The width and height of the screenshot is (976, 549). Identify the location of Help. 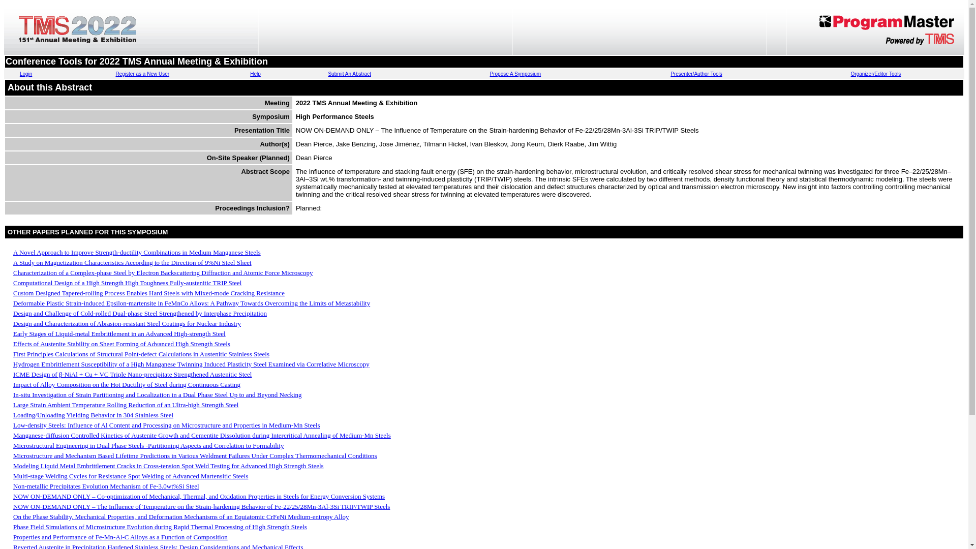
(255, 74).